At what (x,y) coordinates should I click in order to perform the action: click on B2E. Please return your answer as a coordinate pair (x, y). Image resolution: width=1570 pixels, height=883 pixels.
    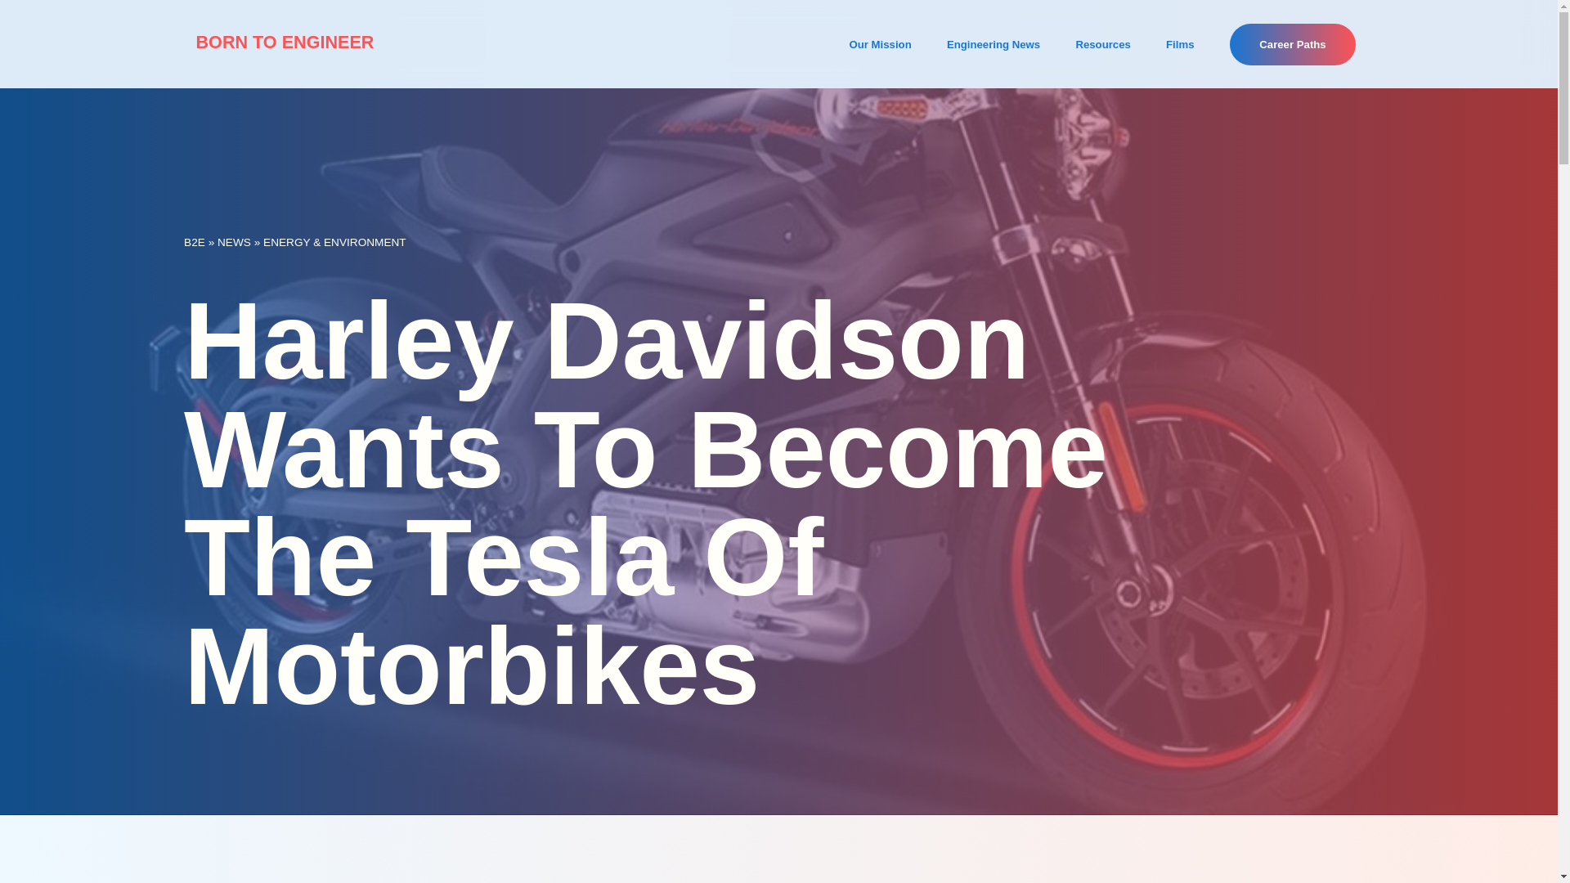
    Looking at the image, I should click on (195, 242).